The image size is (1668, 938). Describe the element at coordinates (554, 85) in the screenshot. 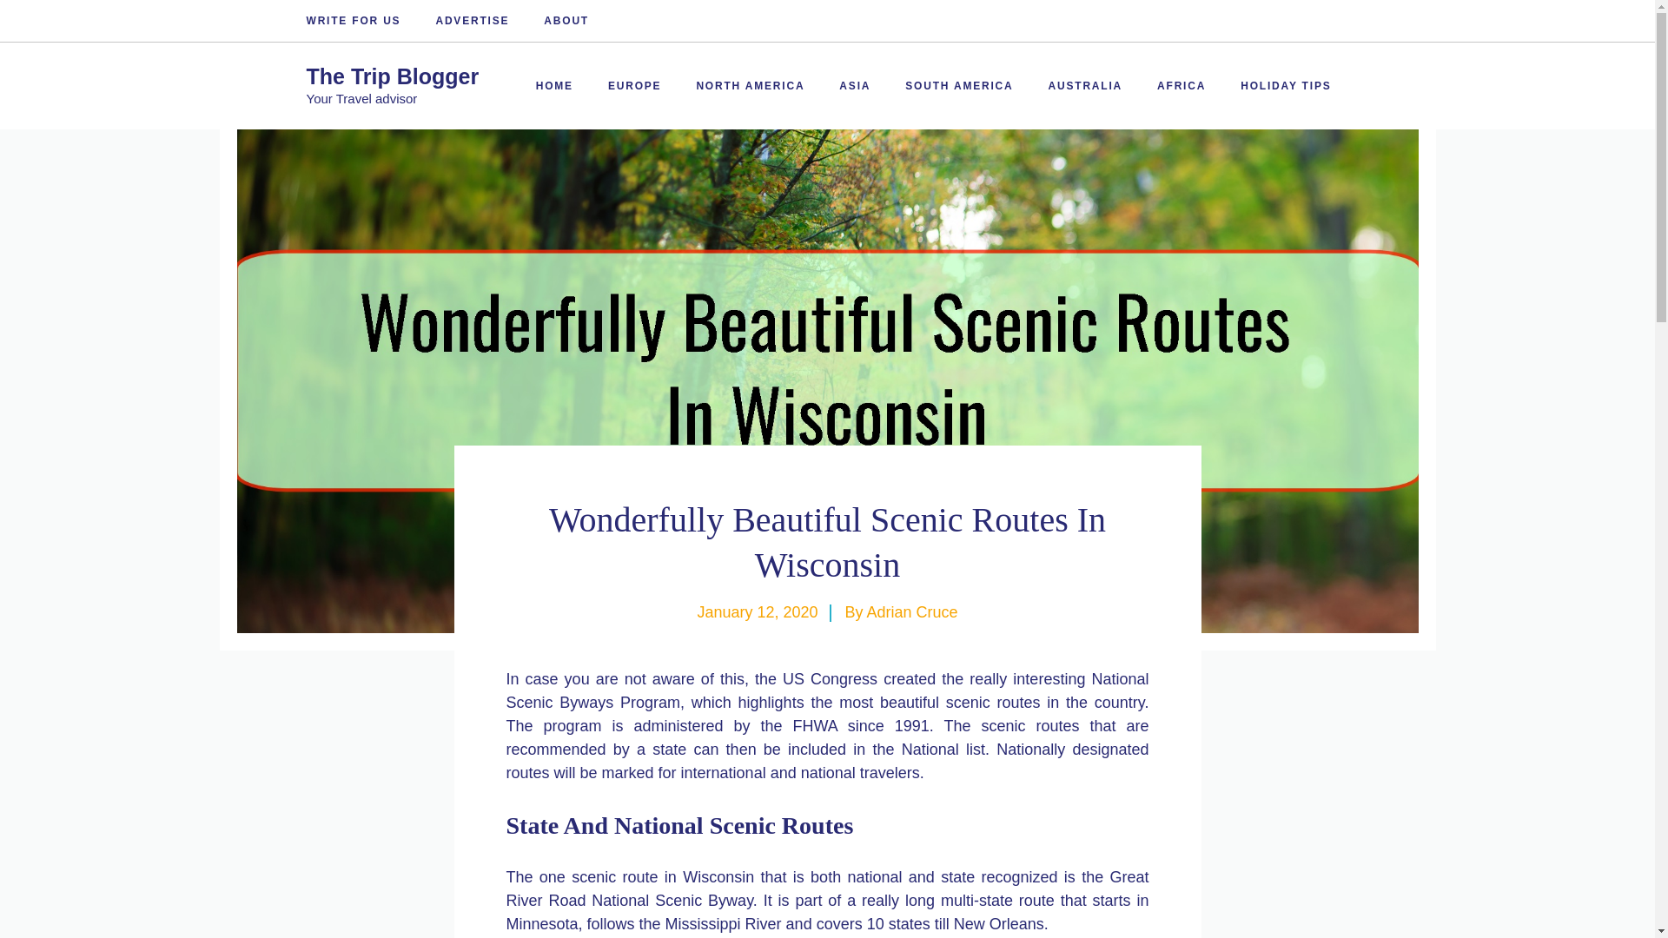

I see `HOME` at that location.